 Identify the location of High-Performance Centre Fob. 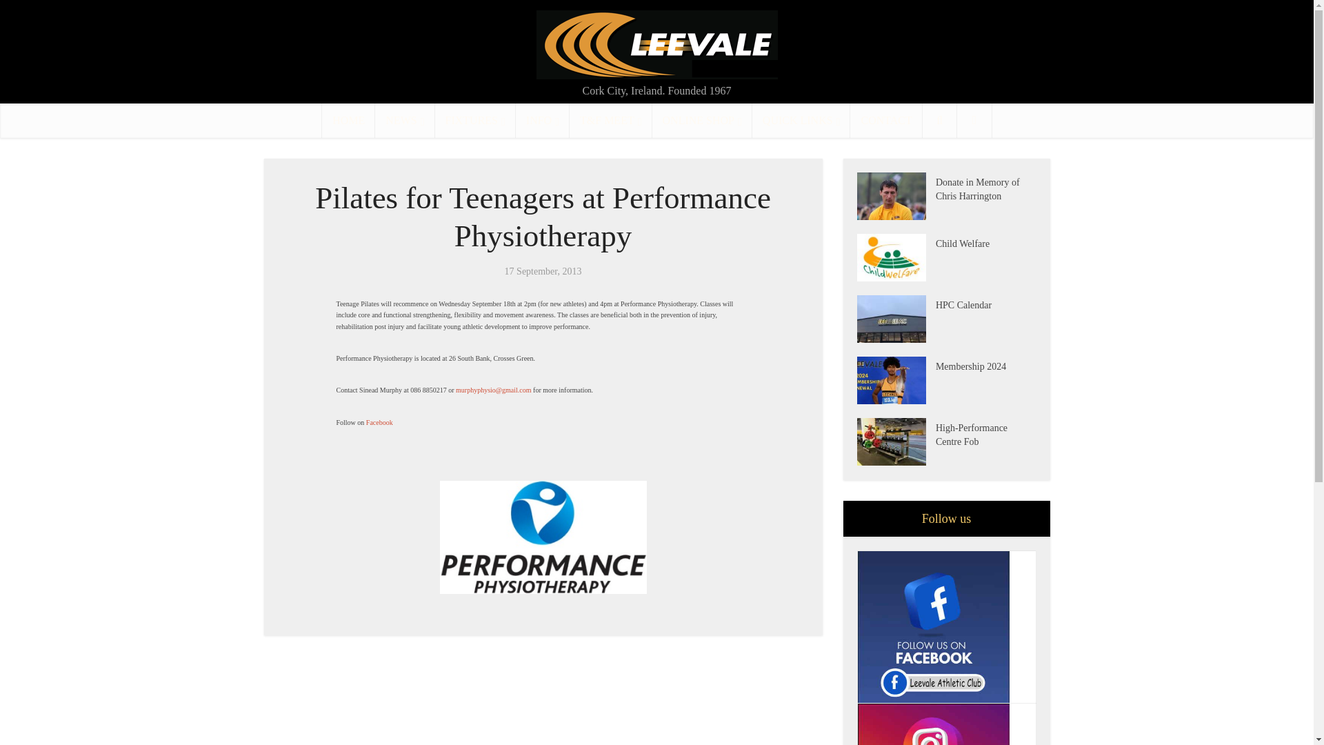
(986, 433).